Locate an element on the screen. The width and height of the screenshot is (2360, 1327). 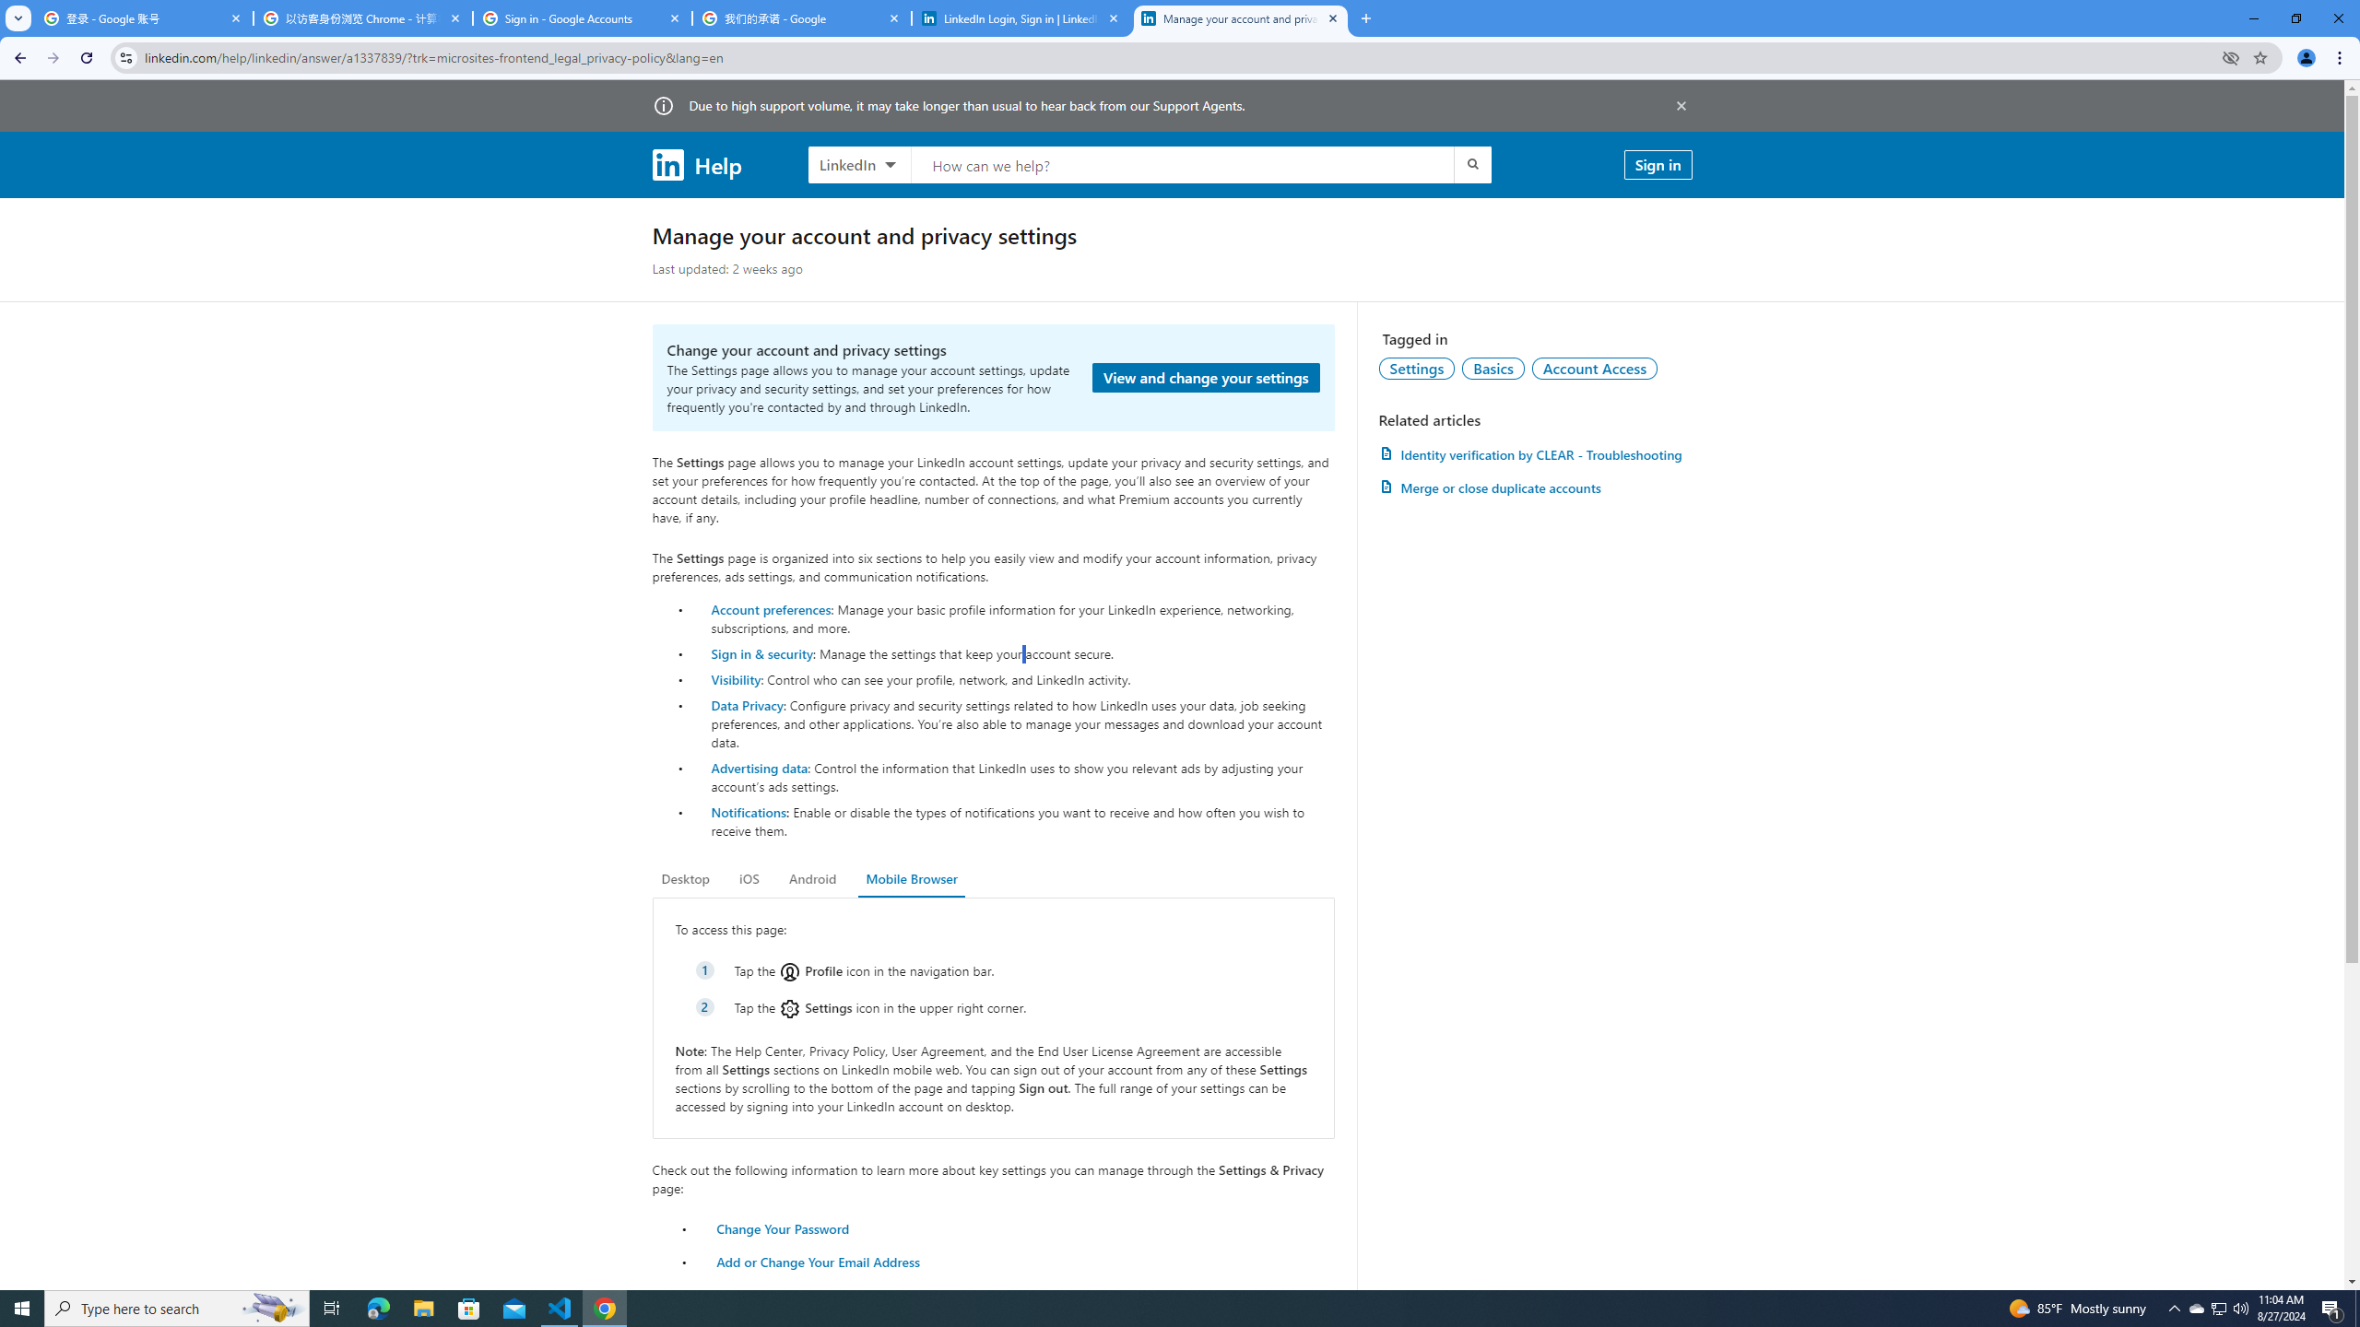
iOS is located at coordinates (749, 879).